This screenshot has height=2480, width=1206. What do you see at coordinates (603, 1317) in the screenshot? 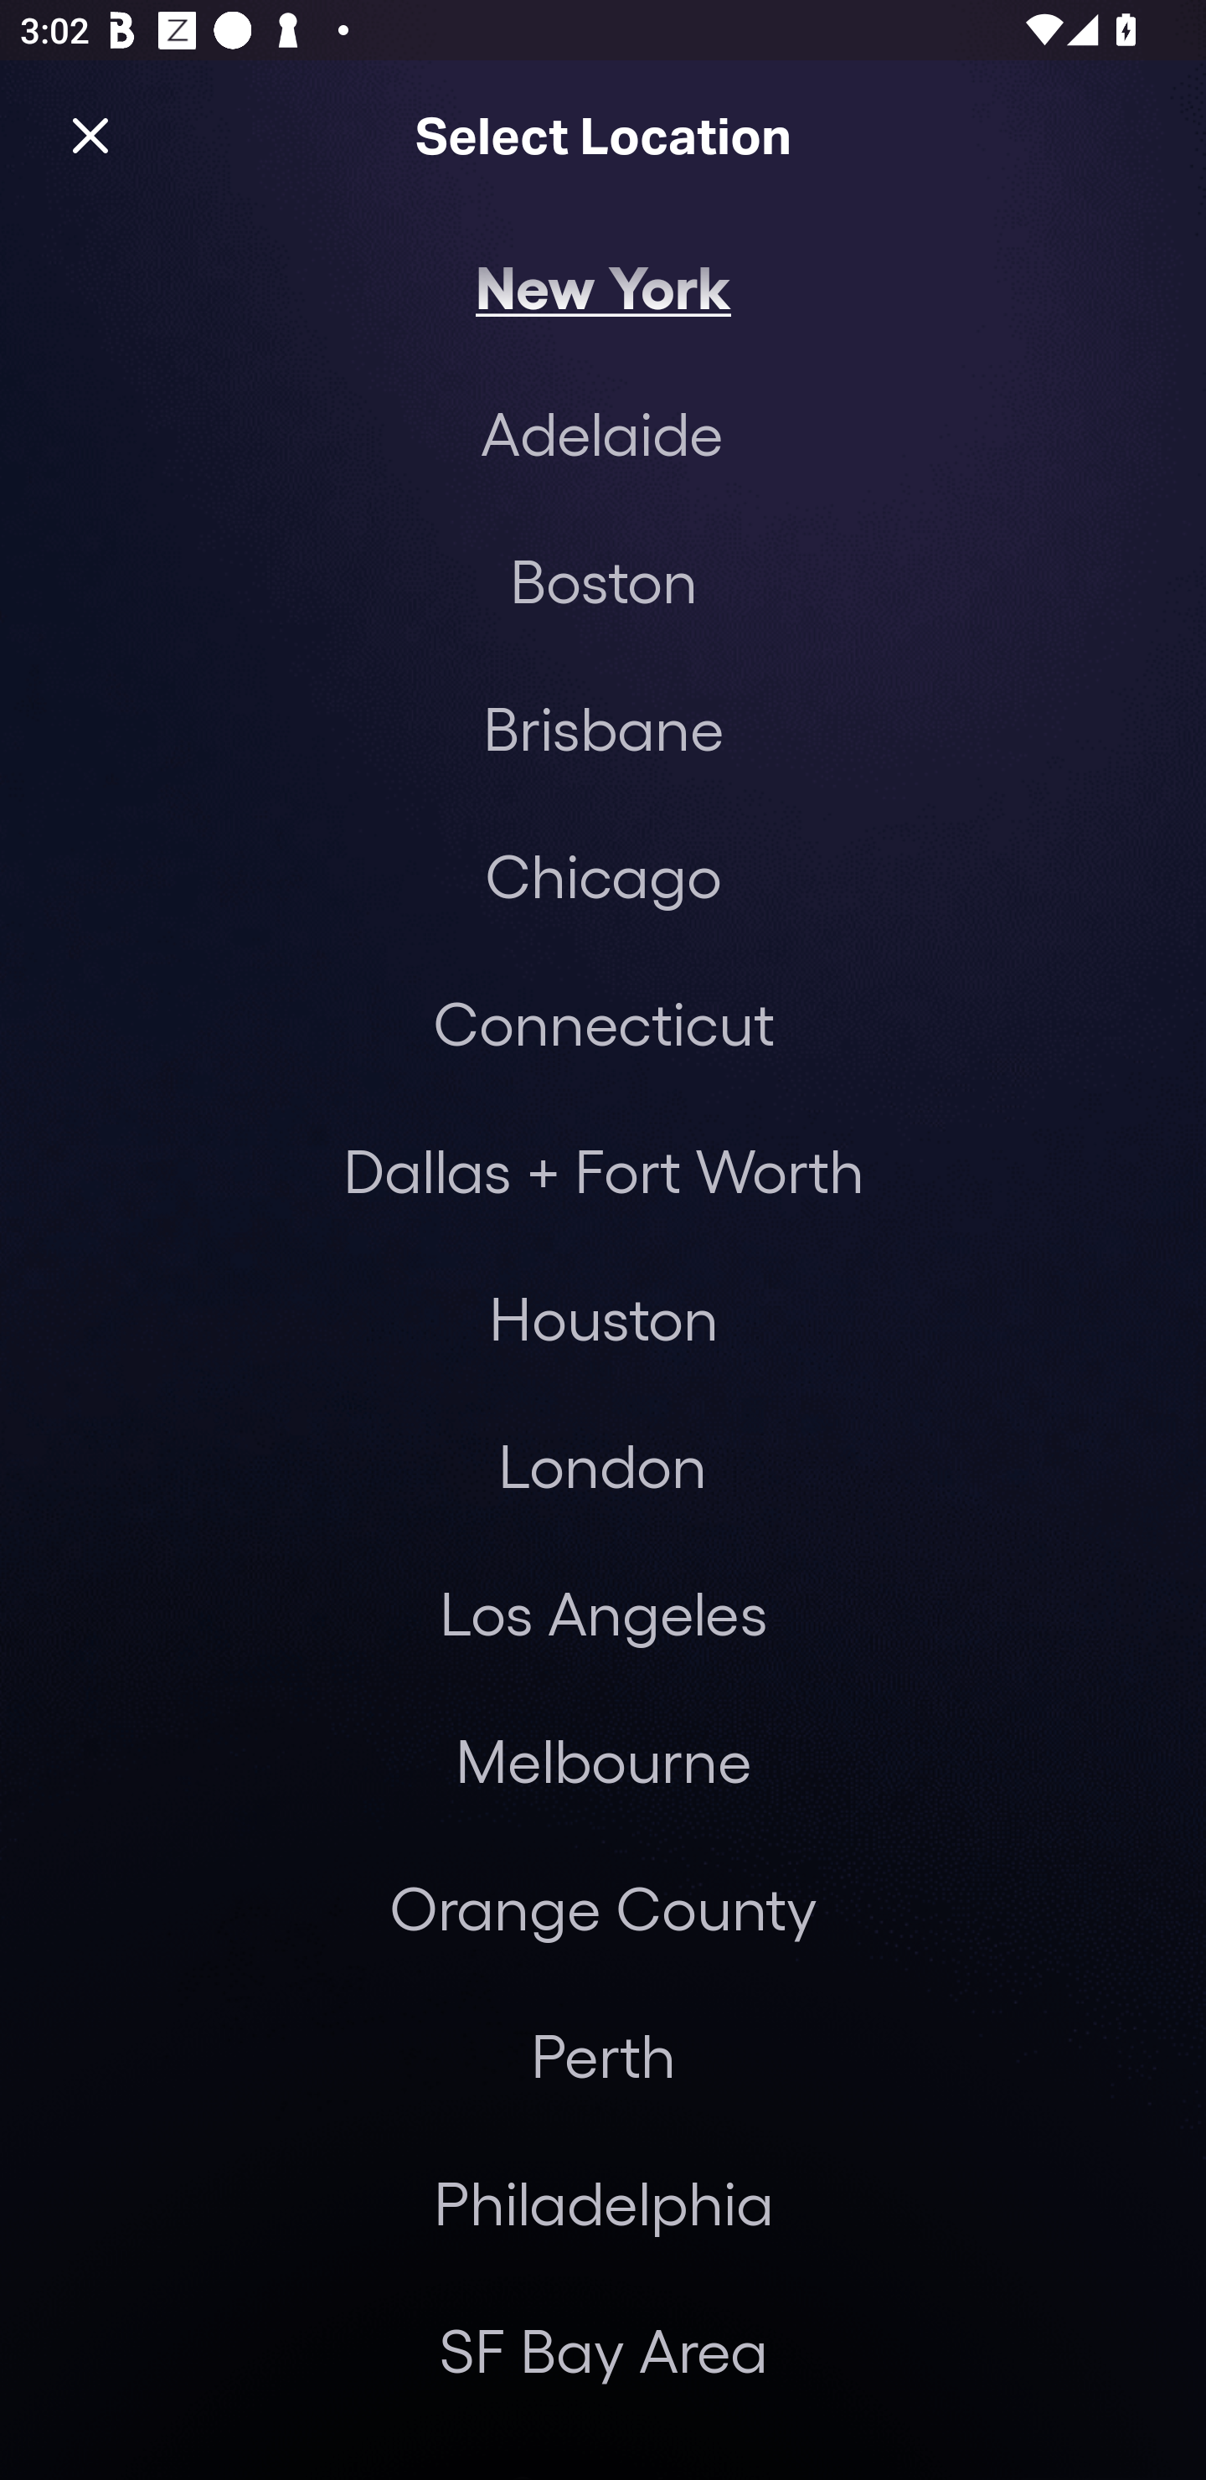
I see `Houston` at bounding box center [603, 1317].